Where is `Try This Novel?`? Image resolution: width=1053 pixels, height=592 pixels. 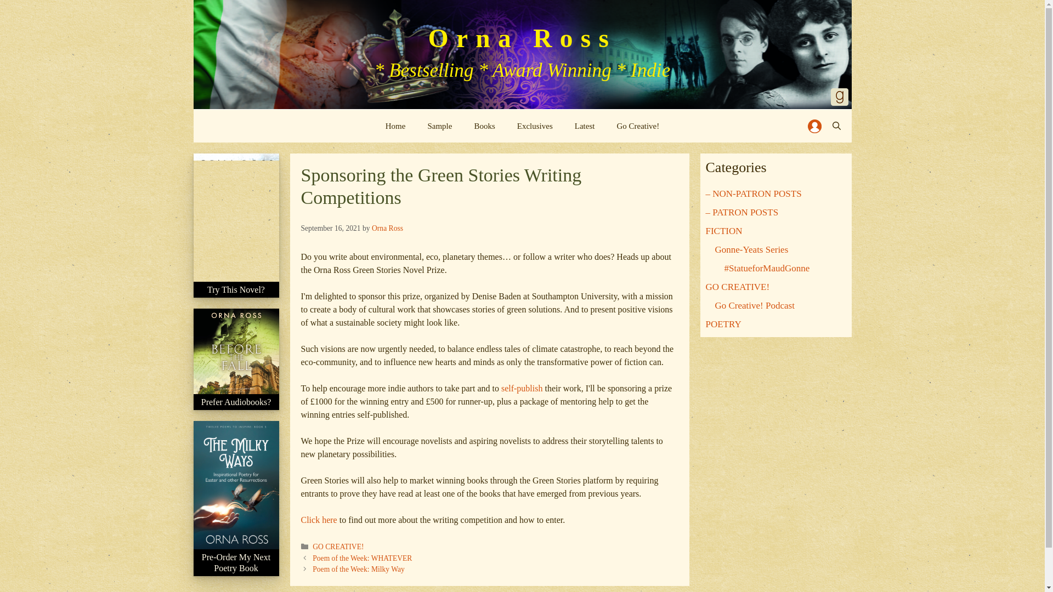 Try This Novel? is located at coordinates (236, 296).